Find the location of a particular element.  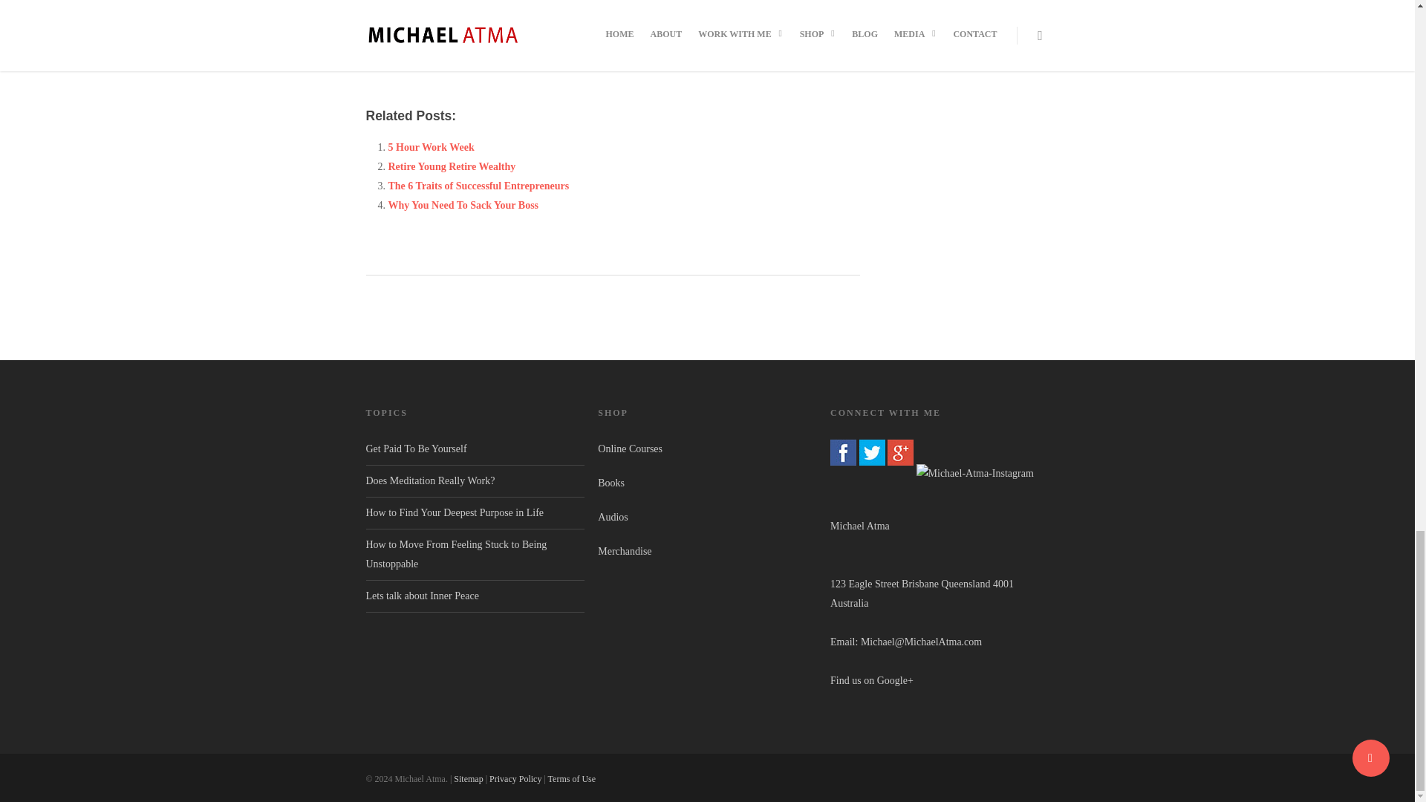

Retire Young Retire Wealthy is located at coordinates (452, 166).